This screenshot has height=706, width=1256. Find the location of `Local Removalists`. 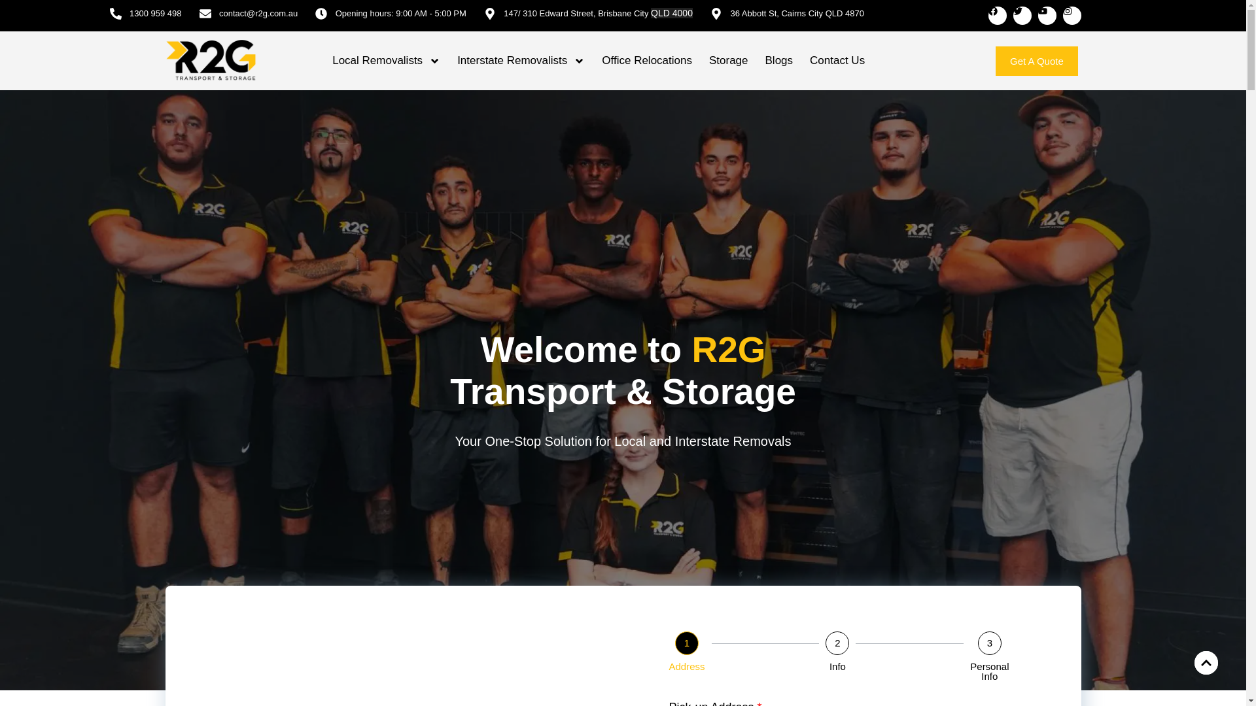

Local Removalists is located at coordinates (386, 60).